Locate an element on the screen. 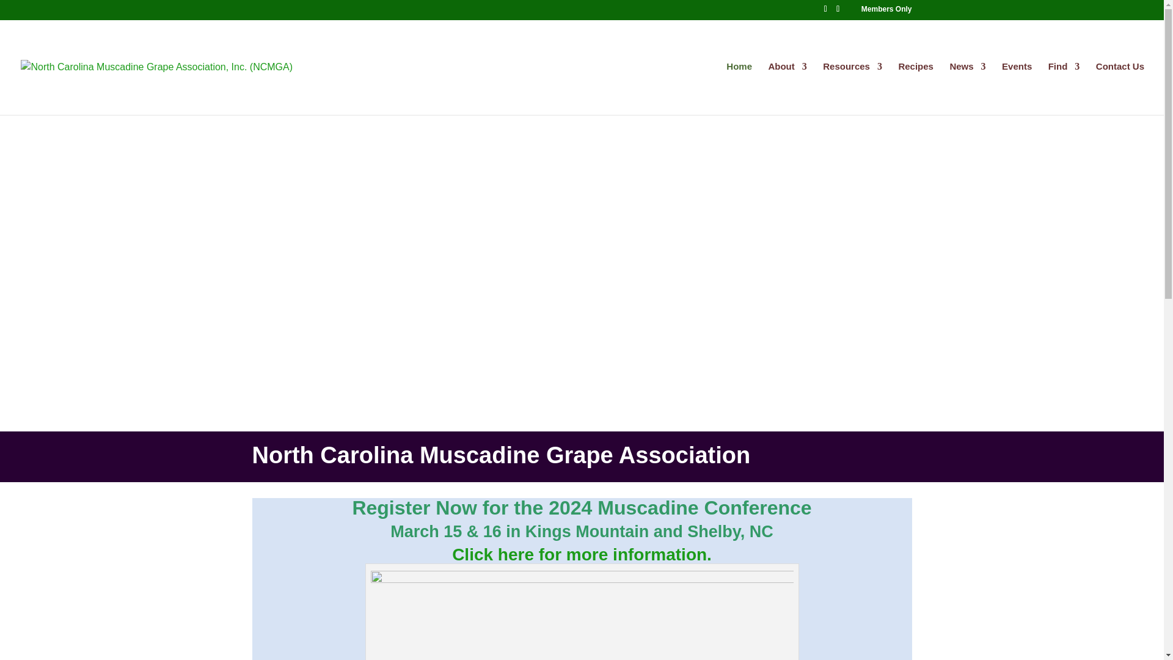 The image size is (1173, 660). Members Only is located at coordinates (886, 12).